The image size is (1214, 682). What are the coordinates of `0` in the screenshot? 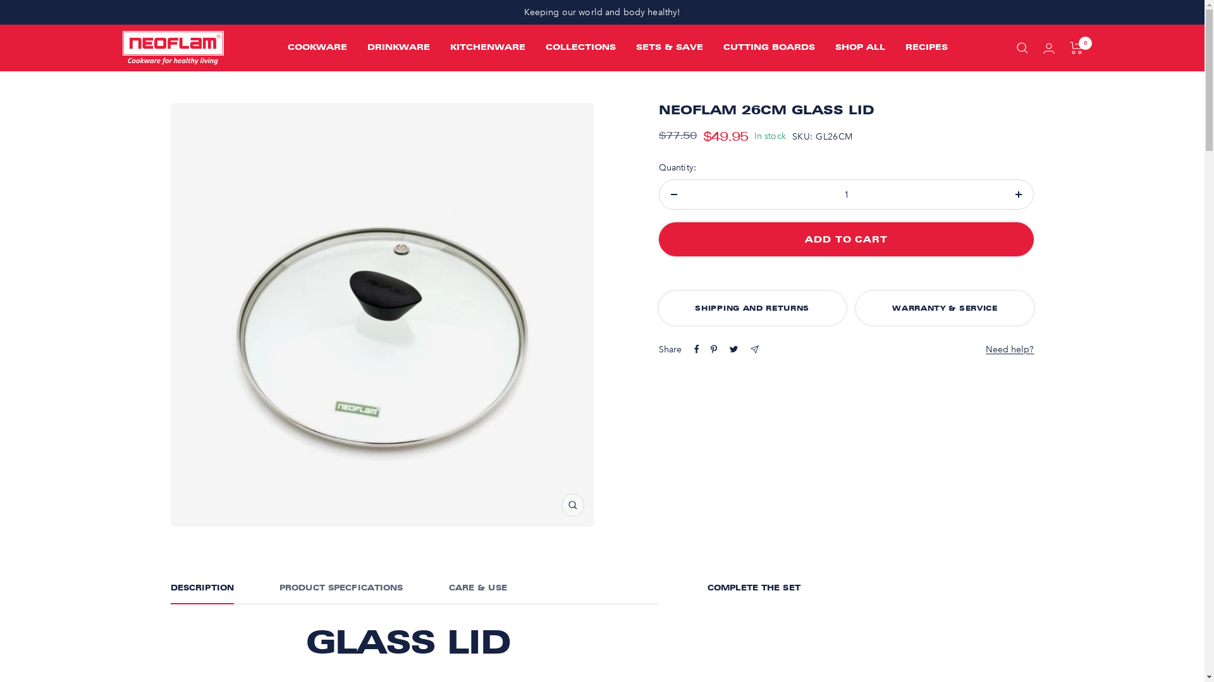 It's located at (1076, 48).